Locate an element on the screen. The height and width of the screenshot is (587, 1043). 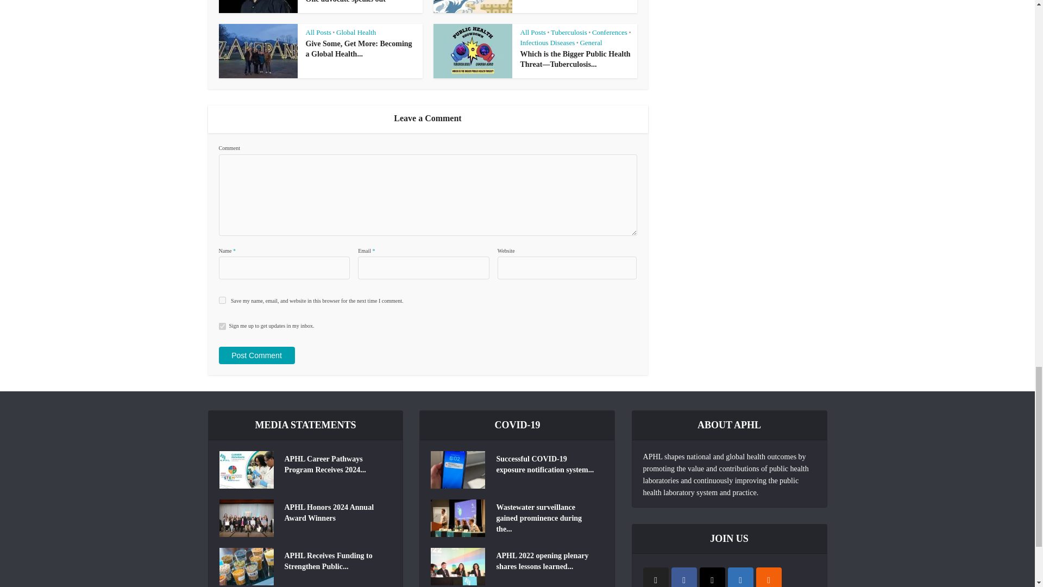
yes is located at coordinates (222, 300).